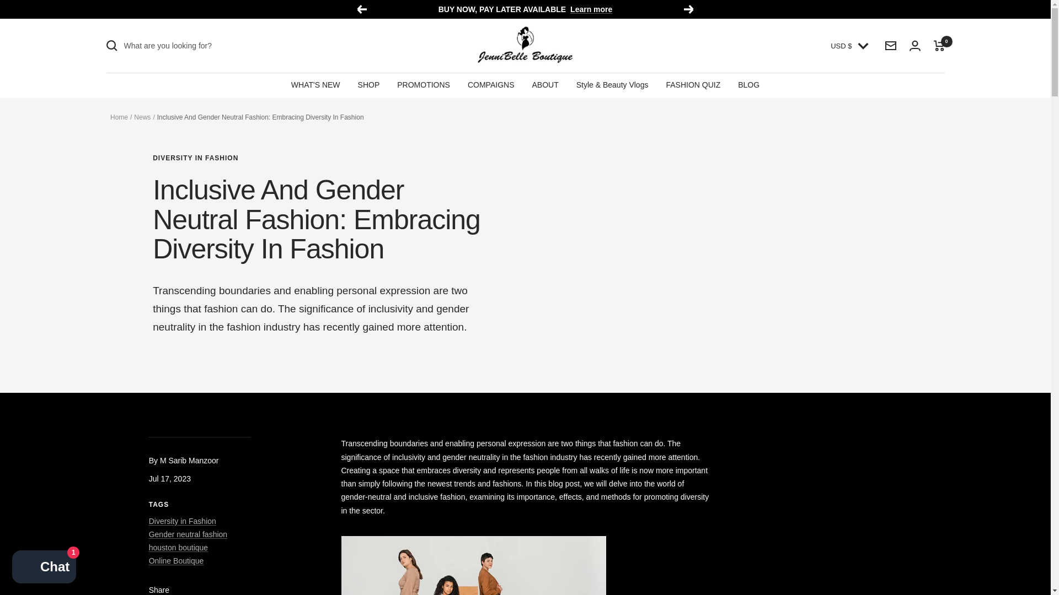  Describe the element at coordinates (44, 568) in the screenshot. I see `Shopify online store chat` at that location.